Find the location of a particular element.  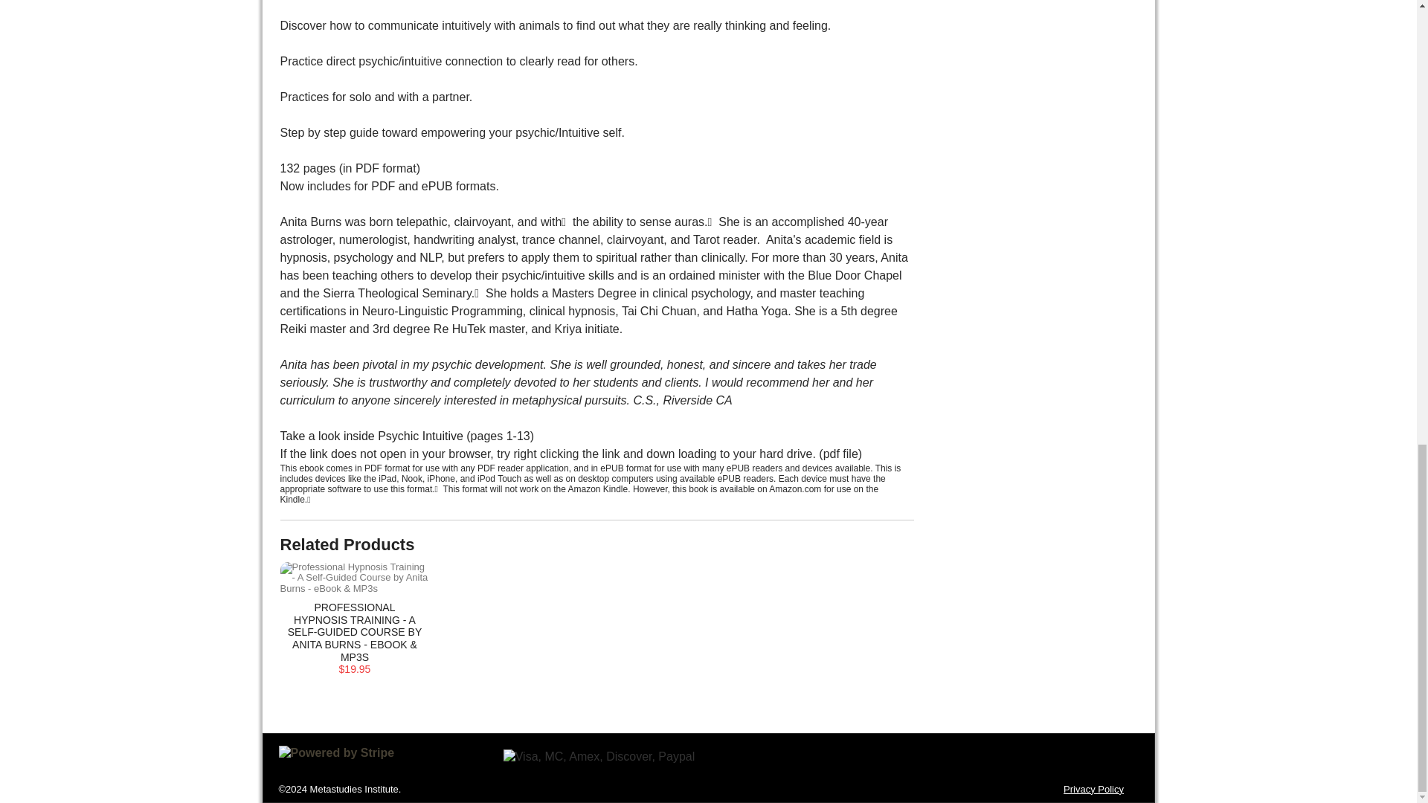

Take a look inside Psychic Intuitive is located at coordinates (371, 436).